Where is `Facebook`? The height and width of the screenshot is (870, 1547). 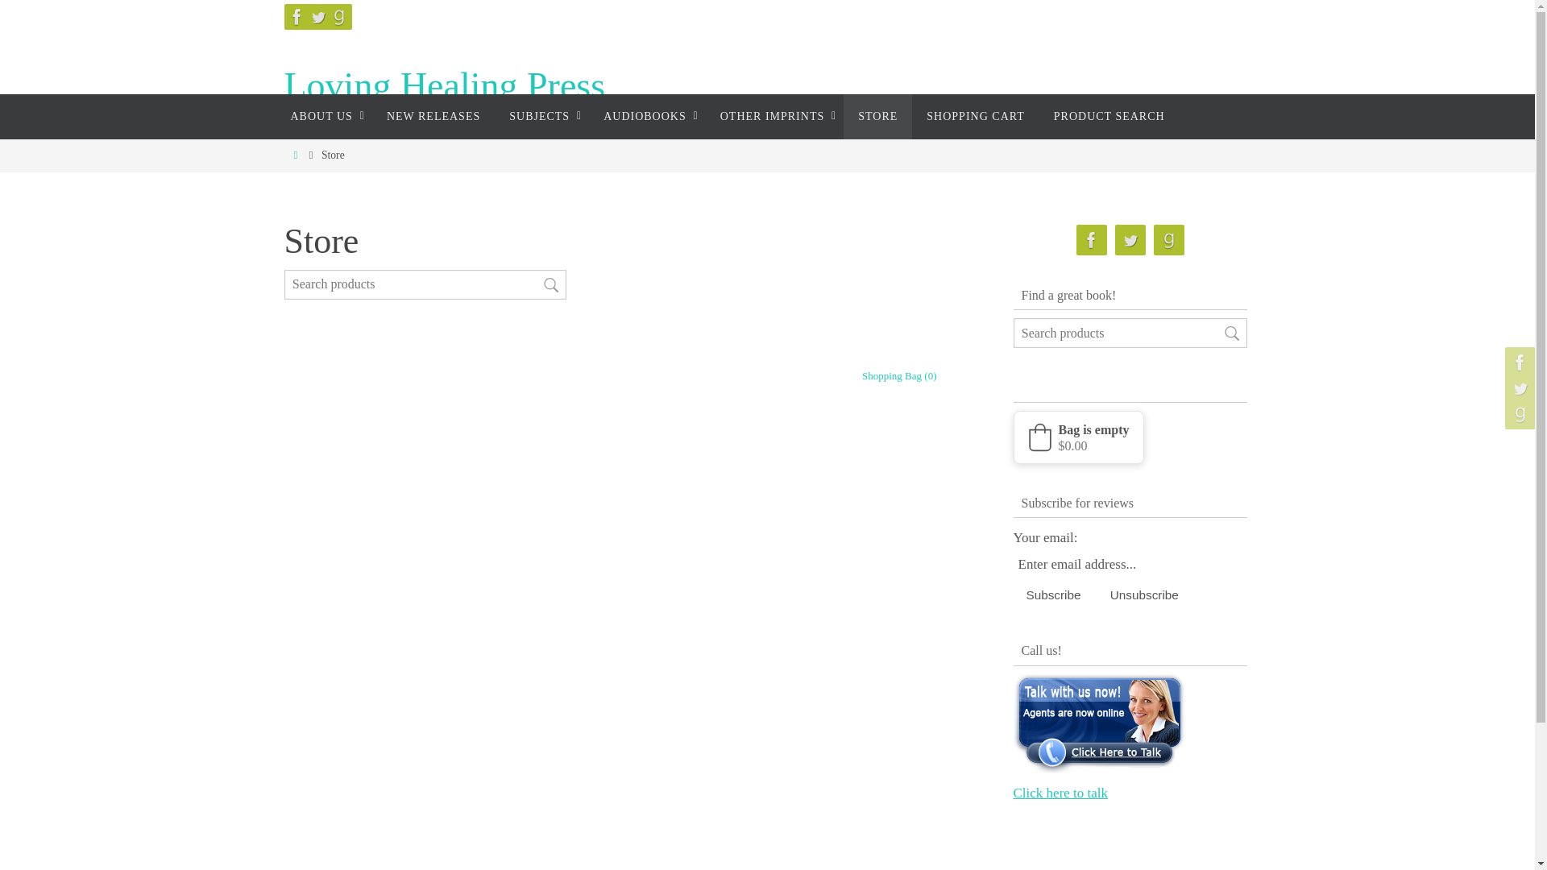
Facebook is located at coordinates (297, 16).